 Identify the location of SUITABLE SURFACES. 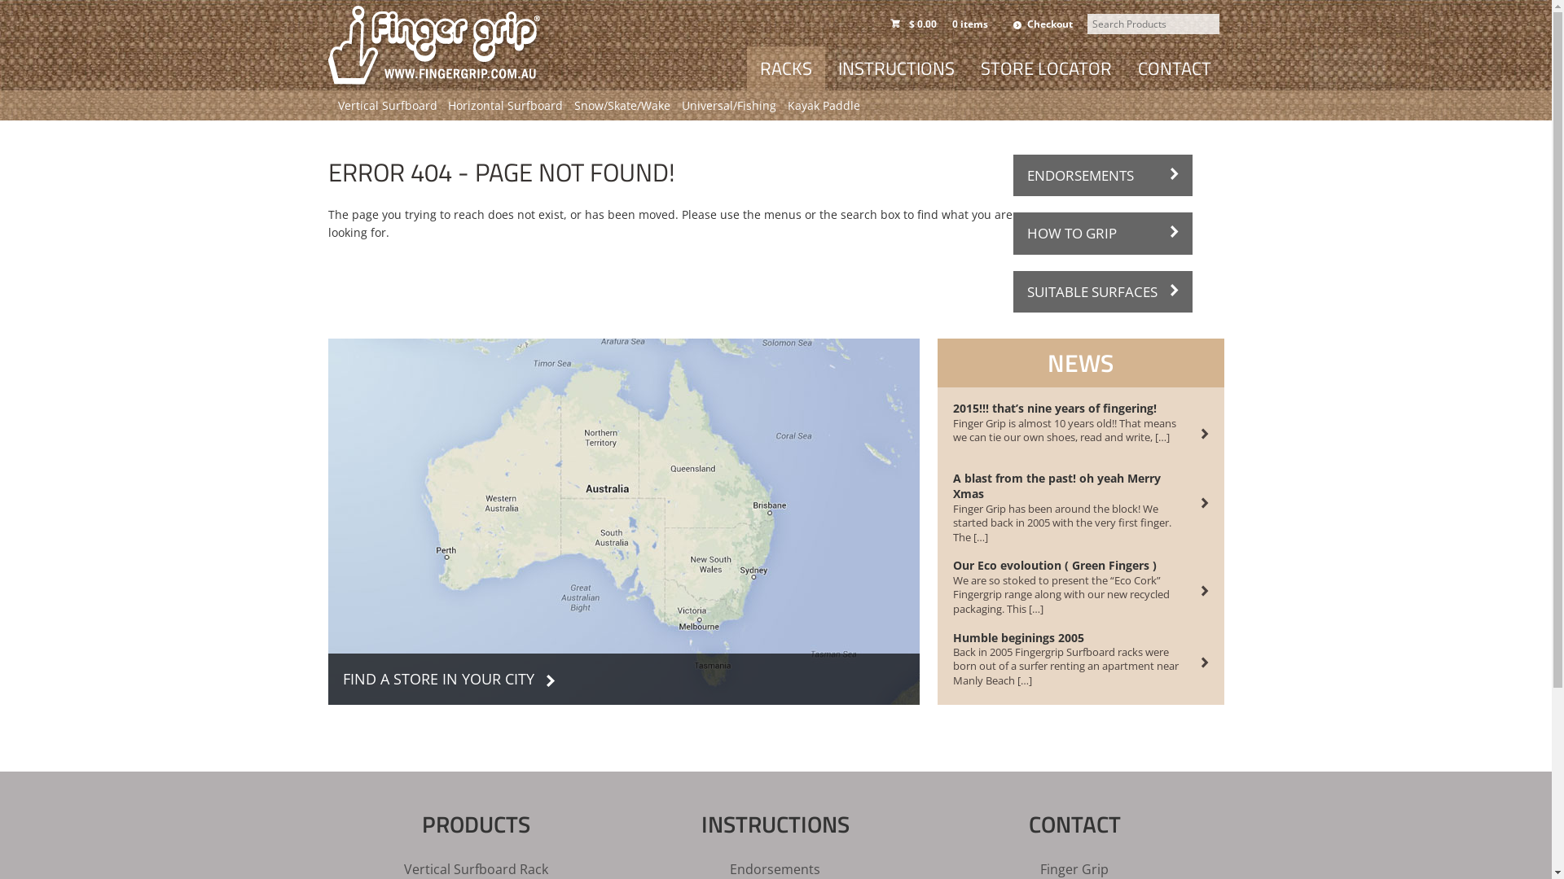
(1103, 291).